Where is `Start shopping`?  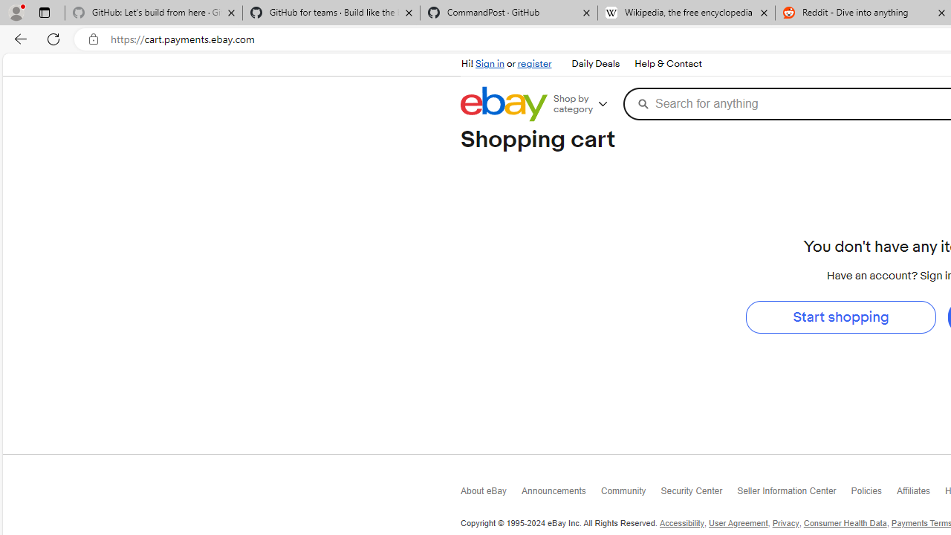 Start shopping is located at coordinates (840, 317).